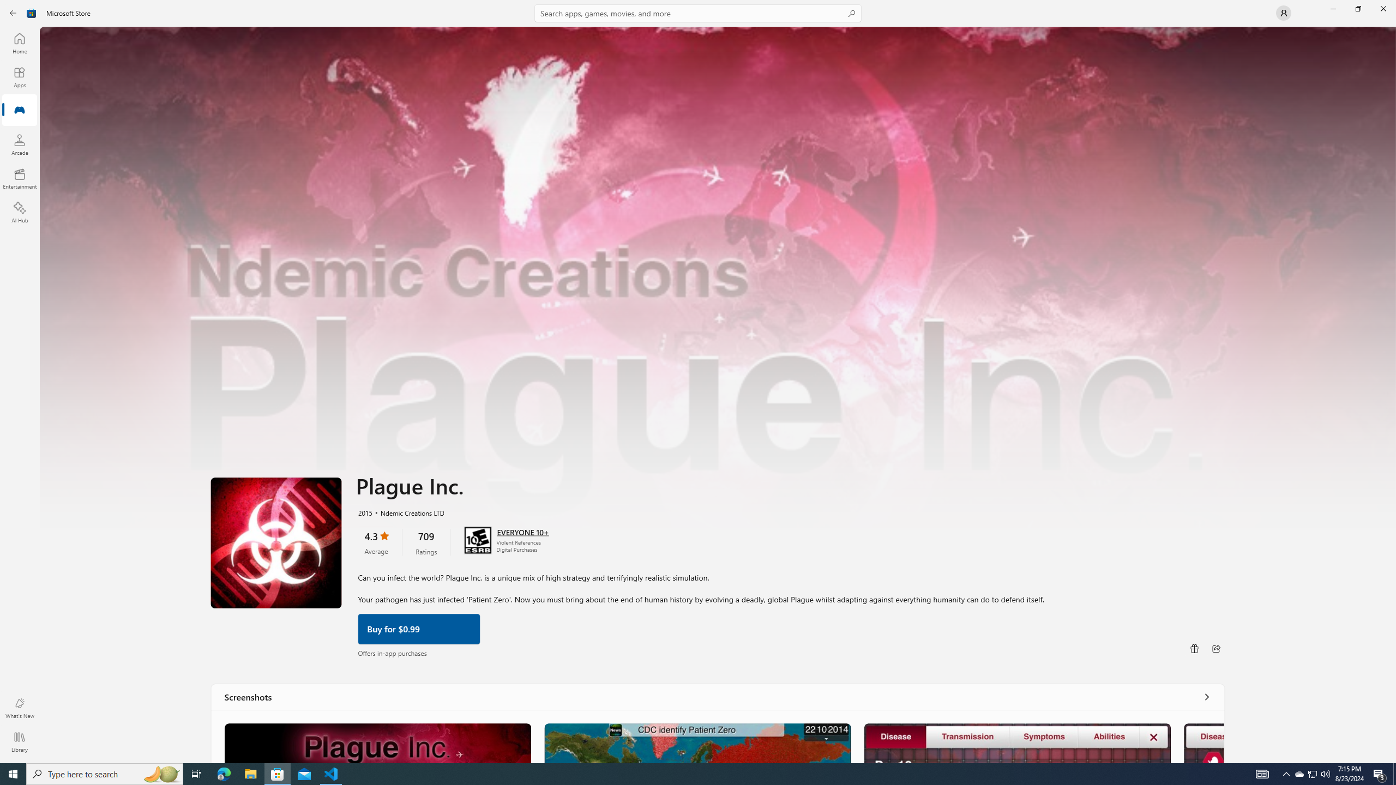 Image resolution: width=1396 pixels, height=785 pixels. Describe the element at coordinates (20, 708) in the screenshot. I see `What's New` at that location.